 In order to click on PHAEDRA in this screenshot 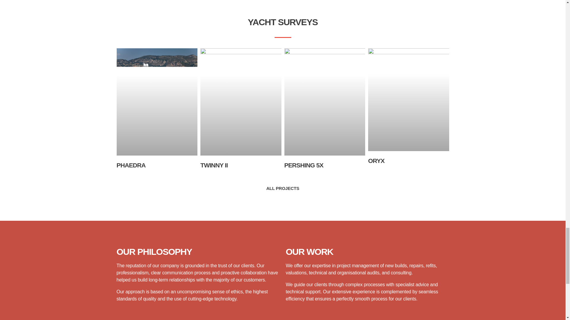, I will do `click(131, 165)`.